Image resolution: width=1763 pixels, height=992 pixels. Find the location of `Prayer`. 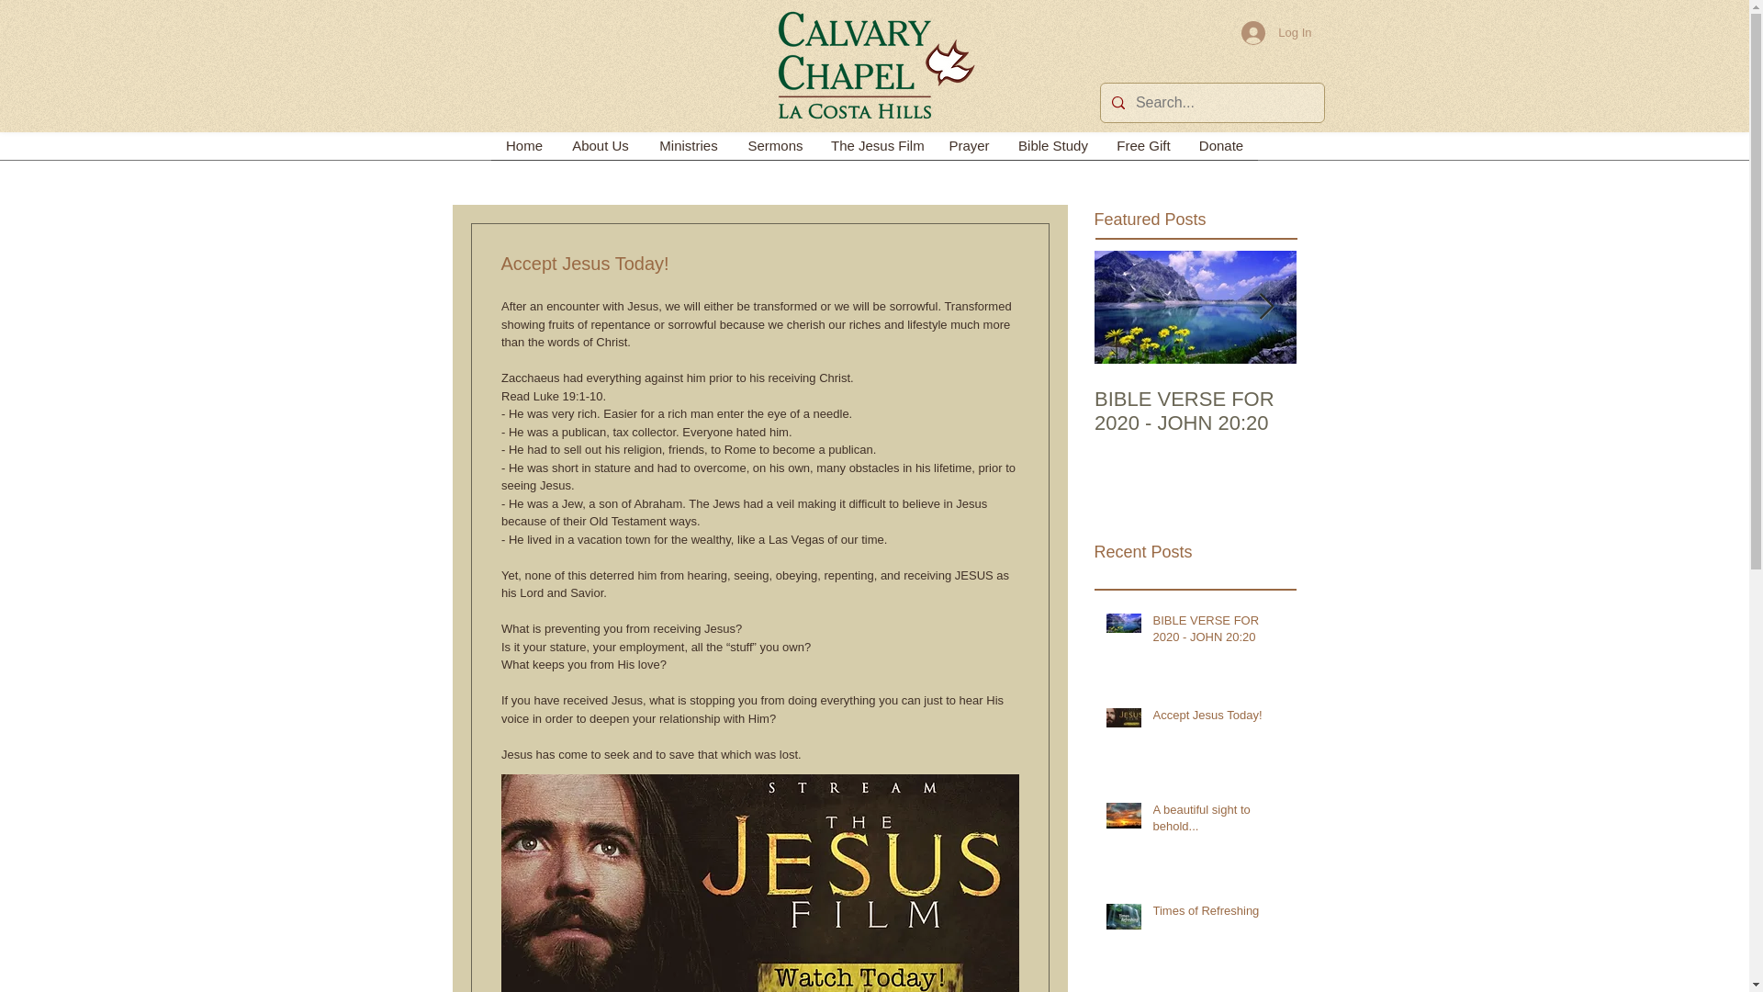

Prayer is located at coordinates (968, 151).